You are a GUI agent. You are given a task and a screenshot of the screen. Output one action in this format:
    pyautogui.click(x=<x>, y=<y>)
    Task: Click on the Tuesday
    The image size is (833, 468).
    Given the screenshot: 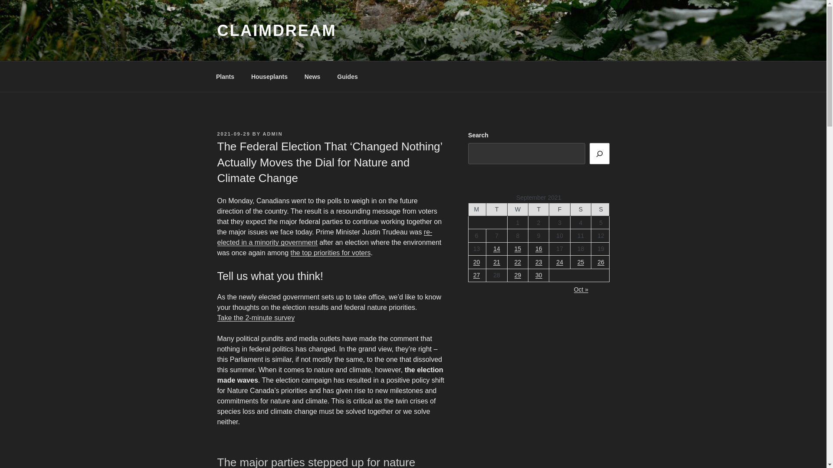 What is the action you would take?
    pyautogui.click(x=497, y=209)
    